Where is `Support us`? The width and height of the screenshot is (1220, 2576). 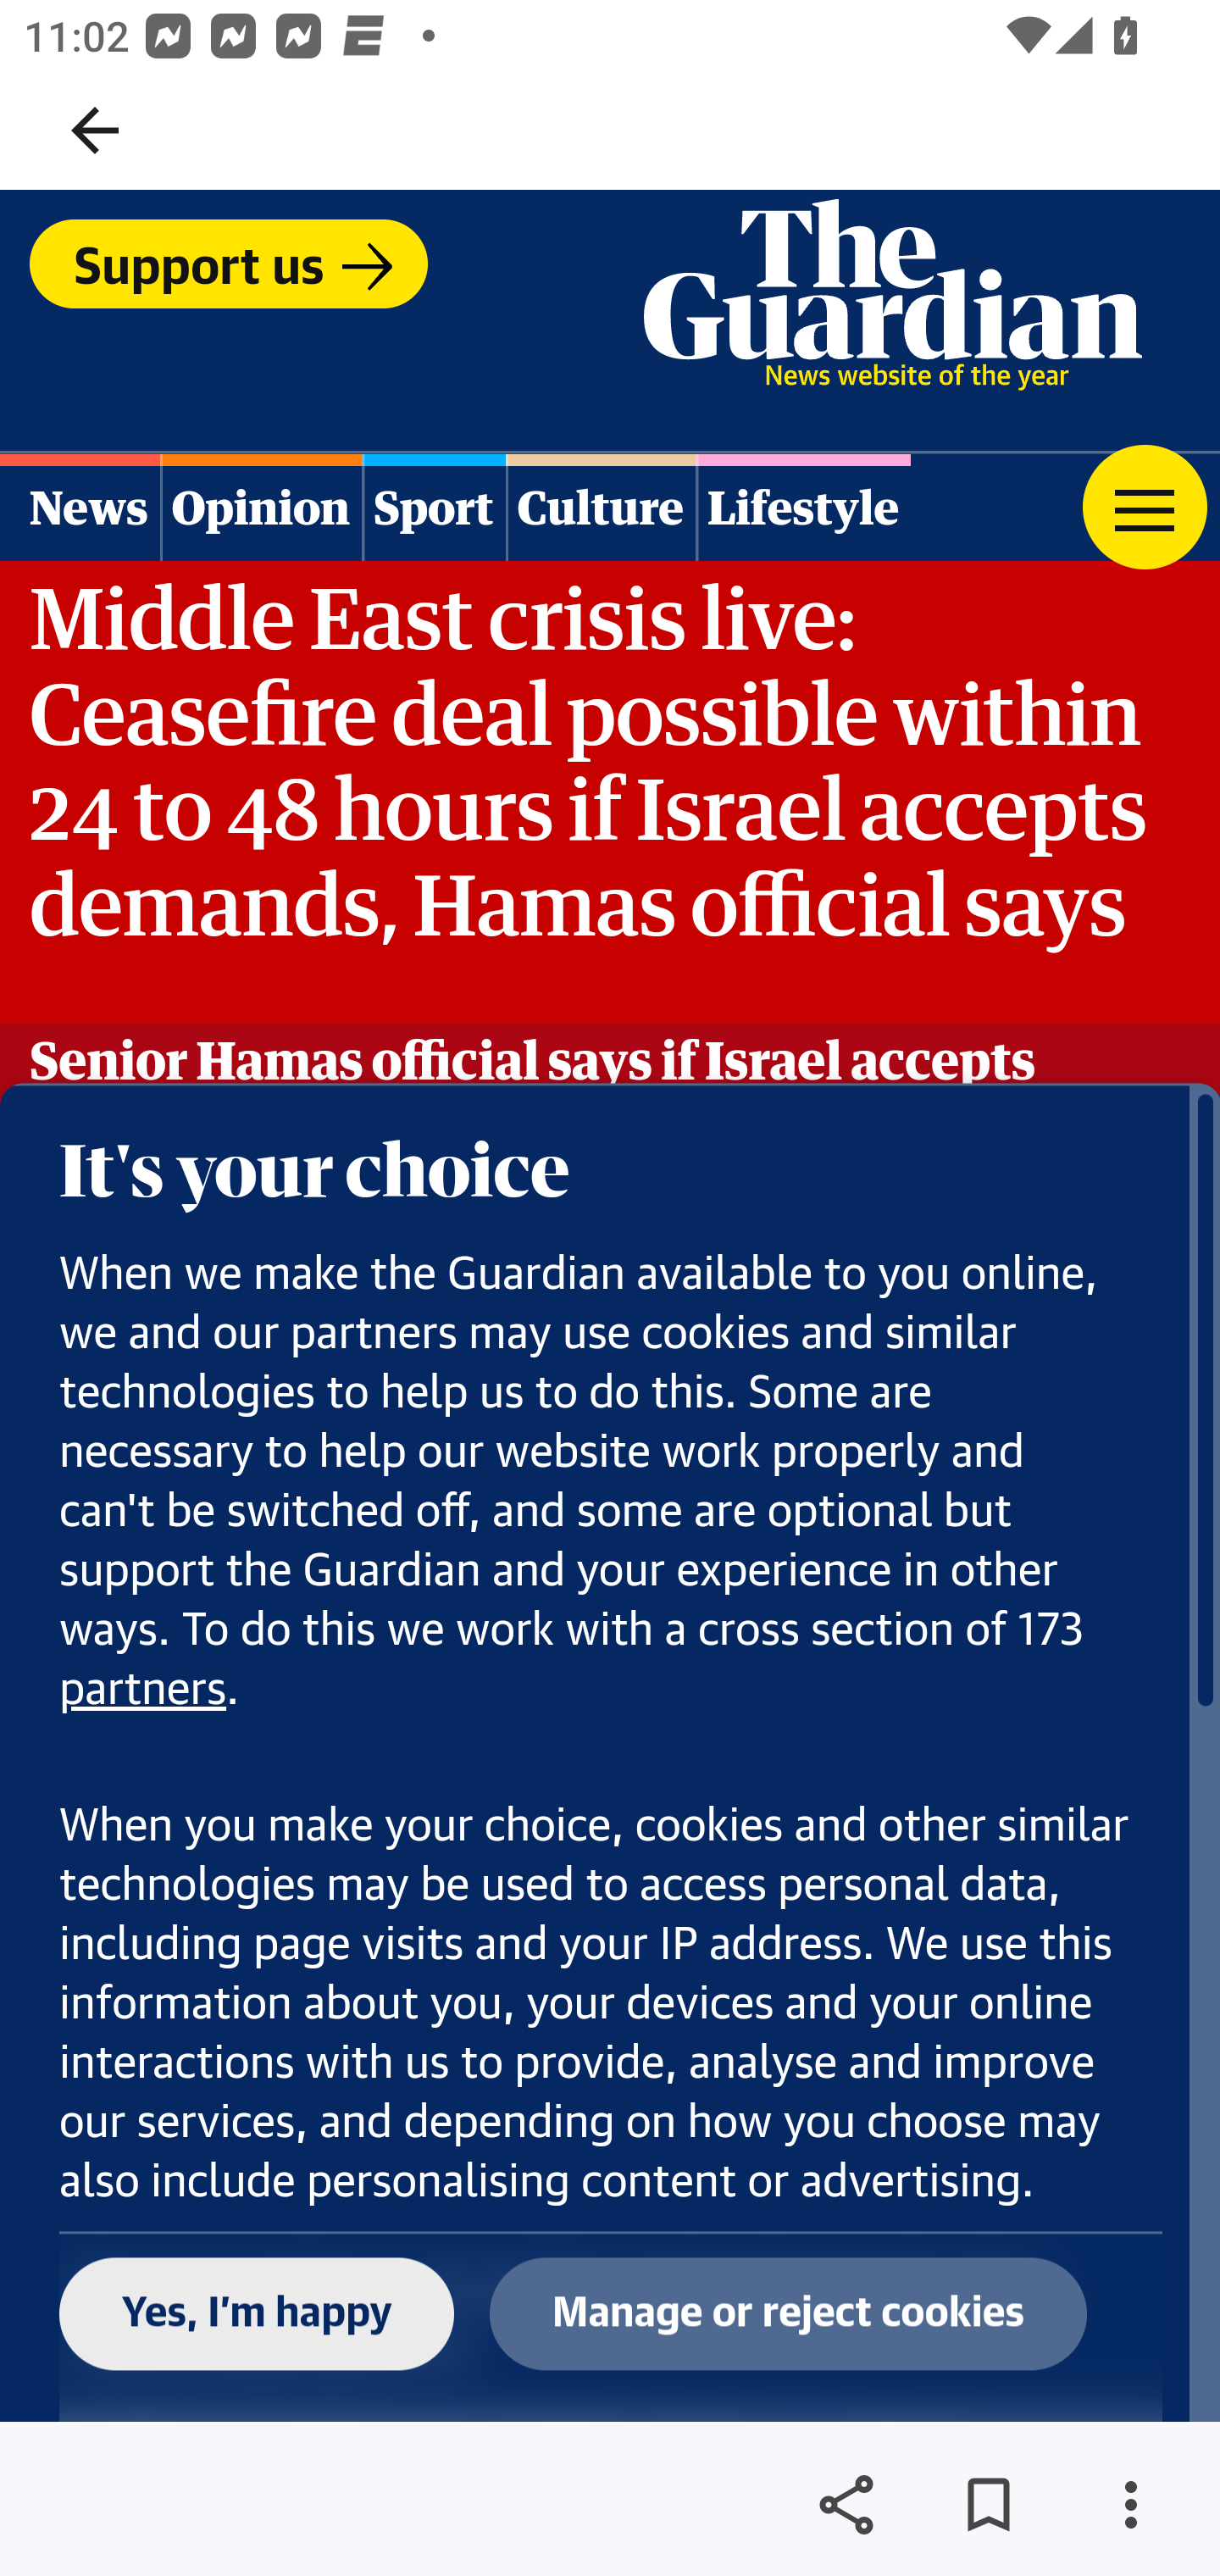 Support us is located at coordinates (228, 263).